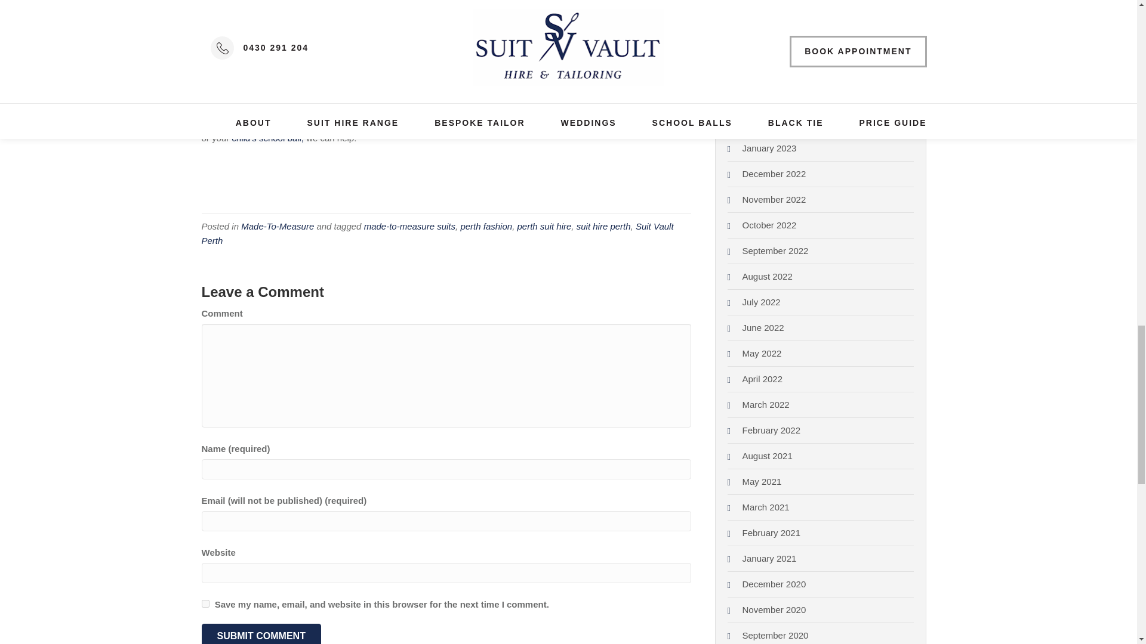 The width and height of the screenshot is (1146, 644). Describe the element at coordinates (486, 226) in the screenshot. I see `perth fashion` at that location.